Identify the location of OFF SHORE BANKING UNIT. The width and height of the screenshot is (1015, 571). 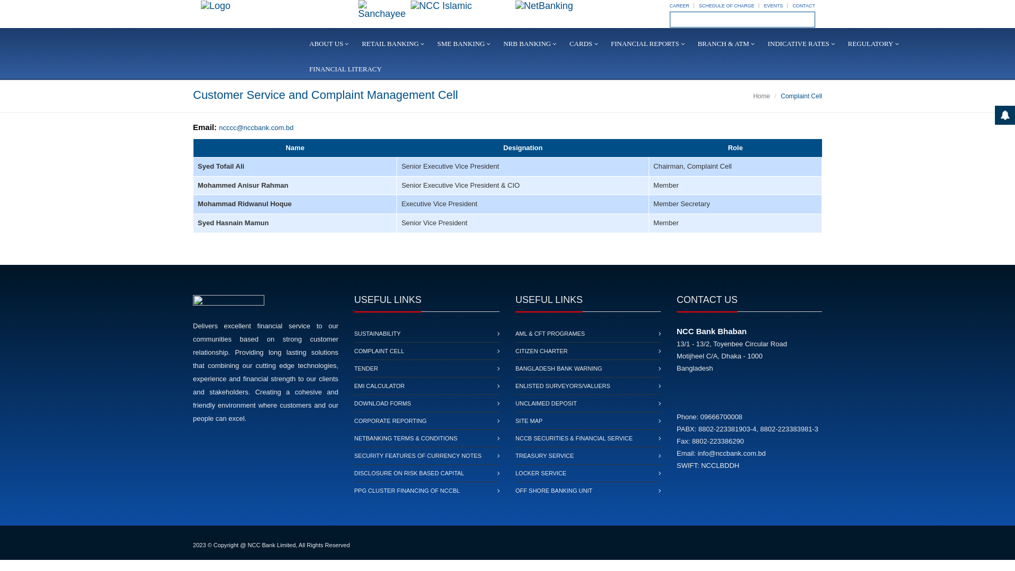
(554, 491).